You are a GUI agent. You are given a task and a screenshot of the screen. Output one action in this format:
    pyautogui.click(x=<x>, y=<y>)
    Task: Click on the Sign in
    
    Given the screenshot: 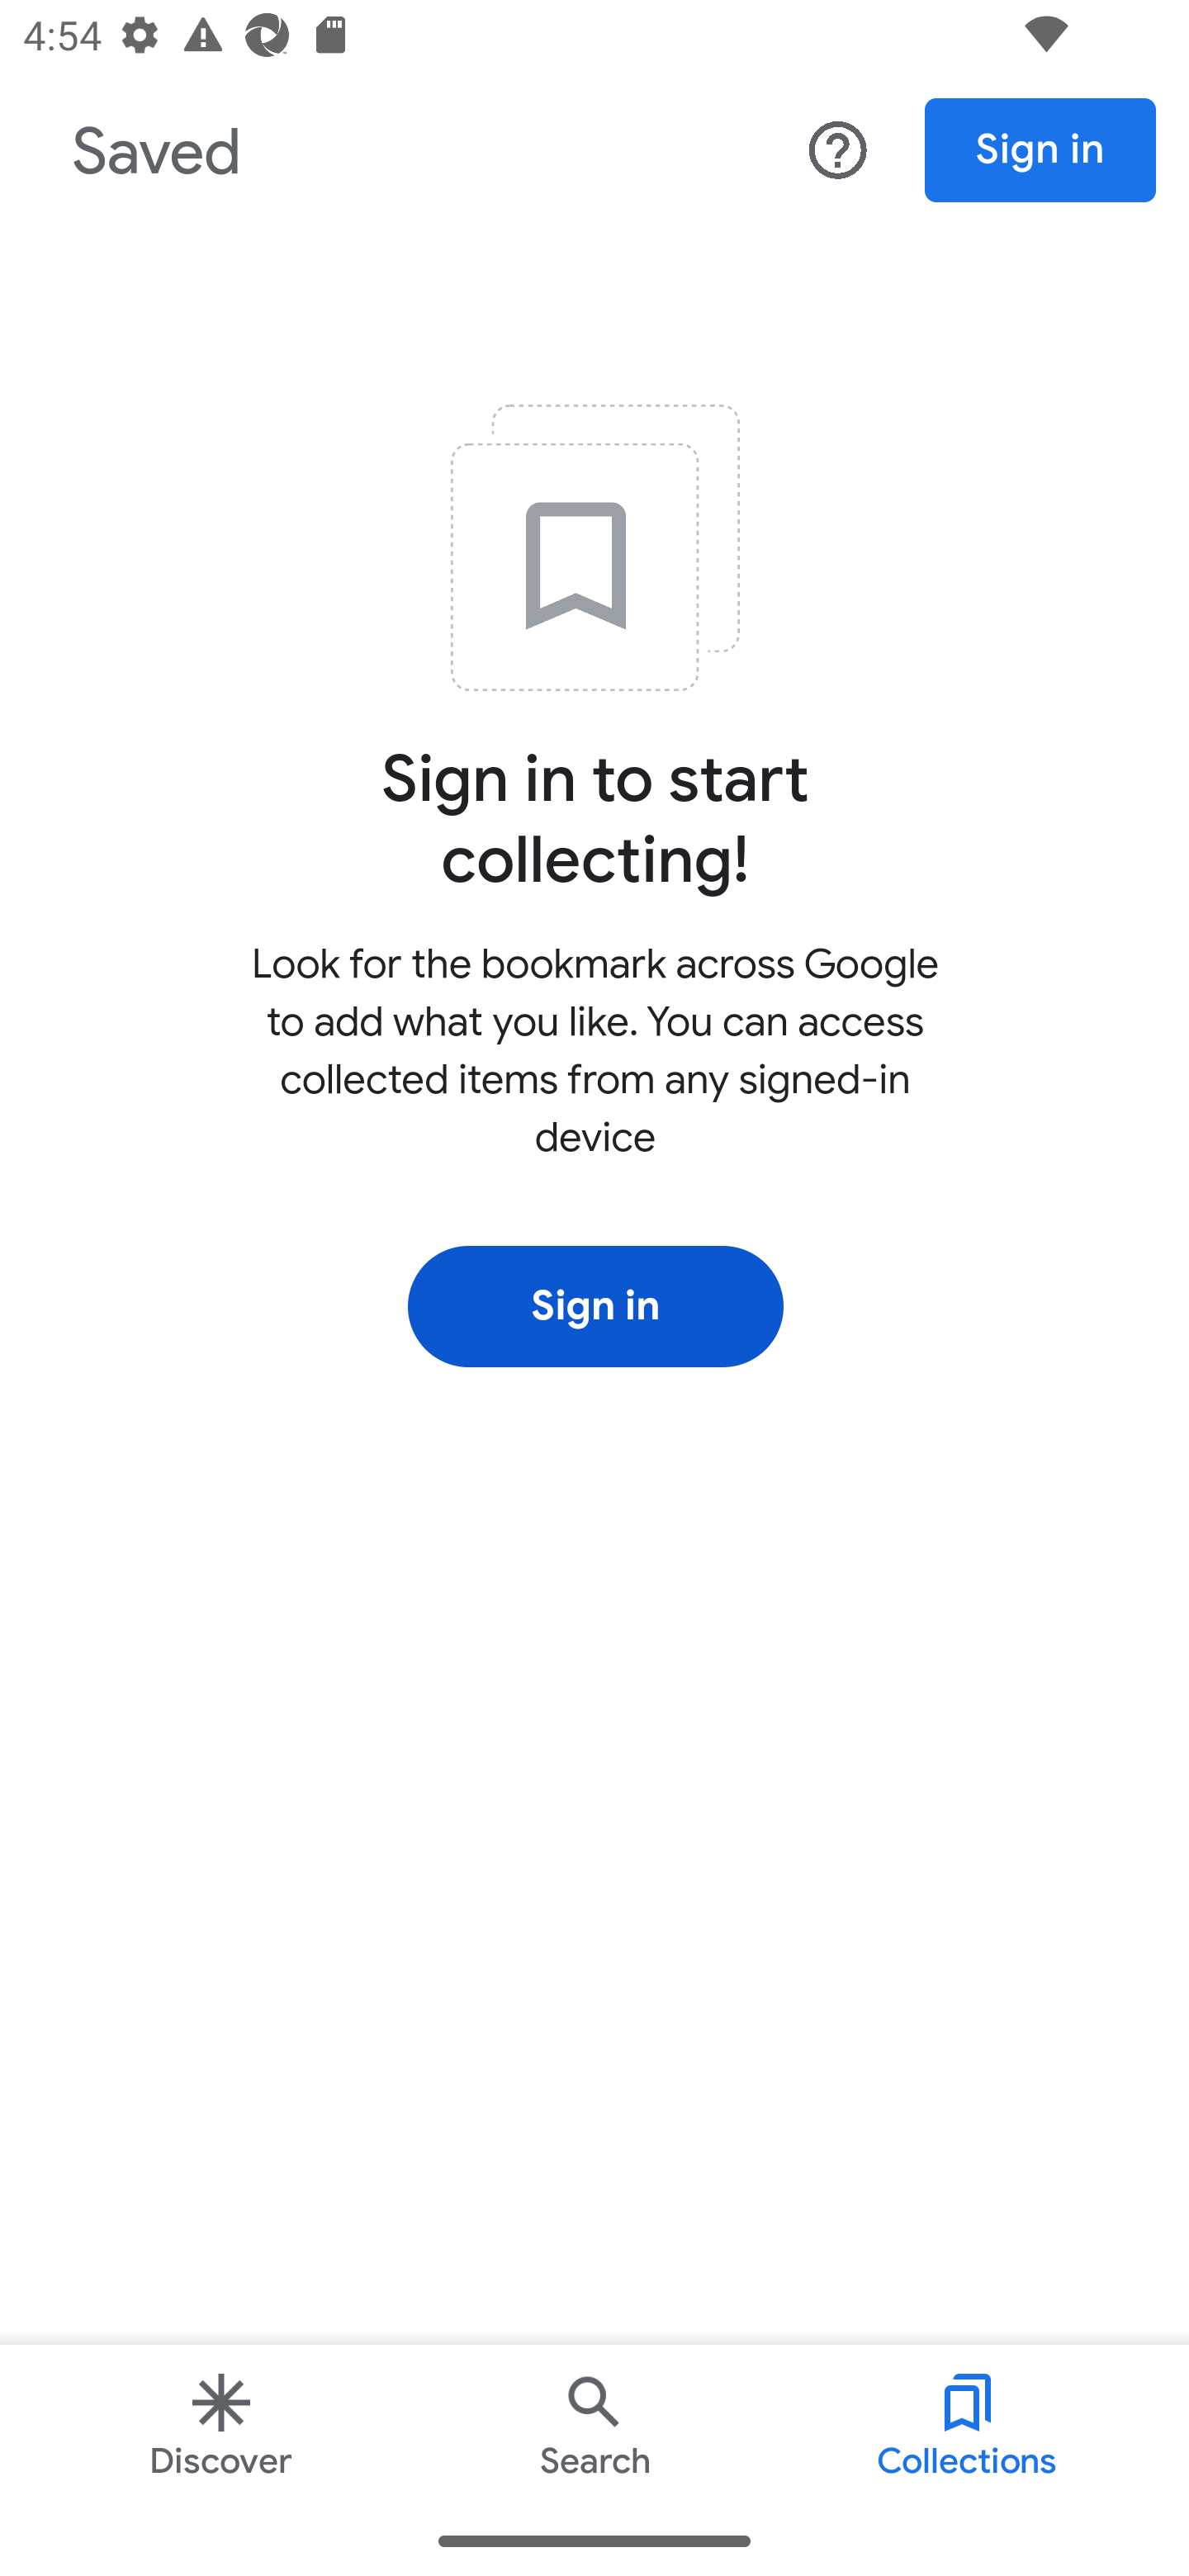 What is the action you would take?
    pyautogui.click(x=594, y=1305)
    